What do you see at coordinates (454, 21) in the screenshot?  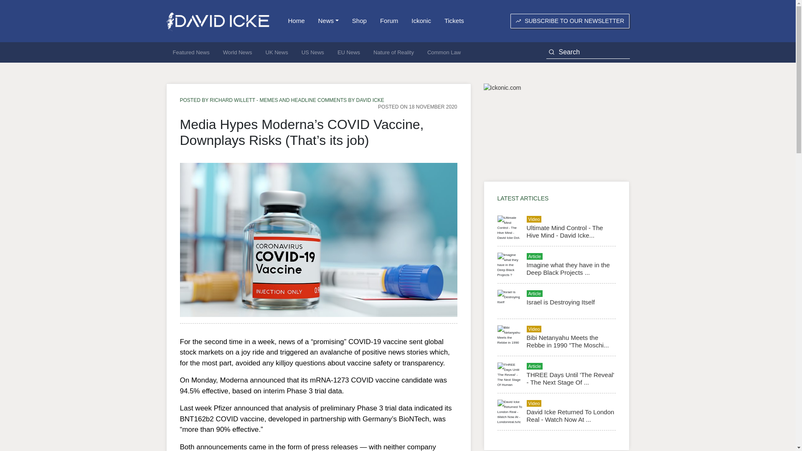 I see `Tickets` at bounding box center [454, 21].